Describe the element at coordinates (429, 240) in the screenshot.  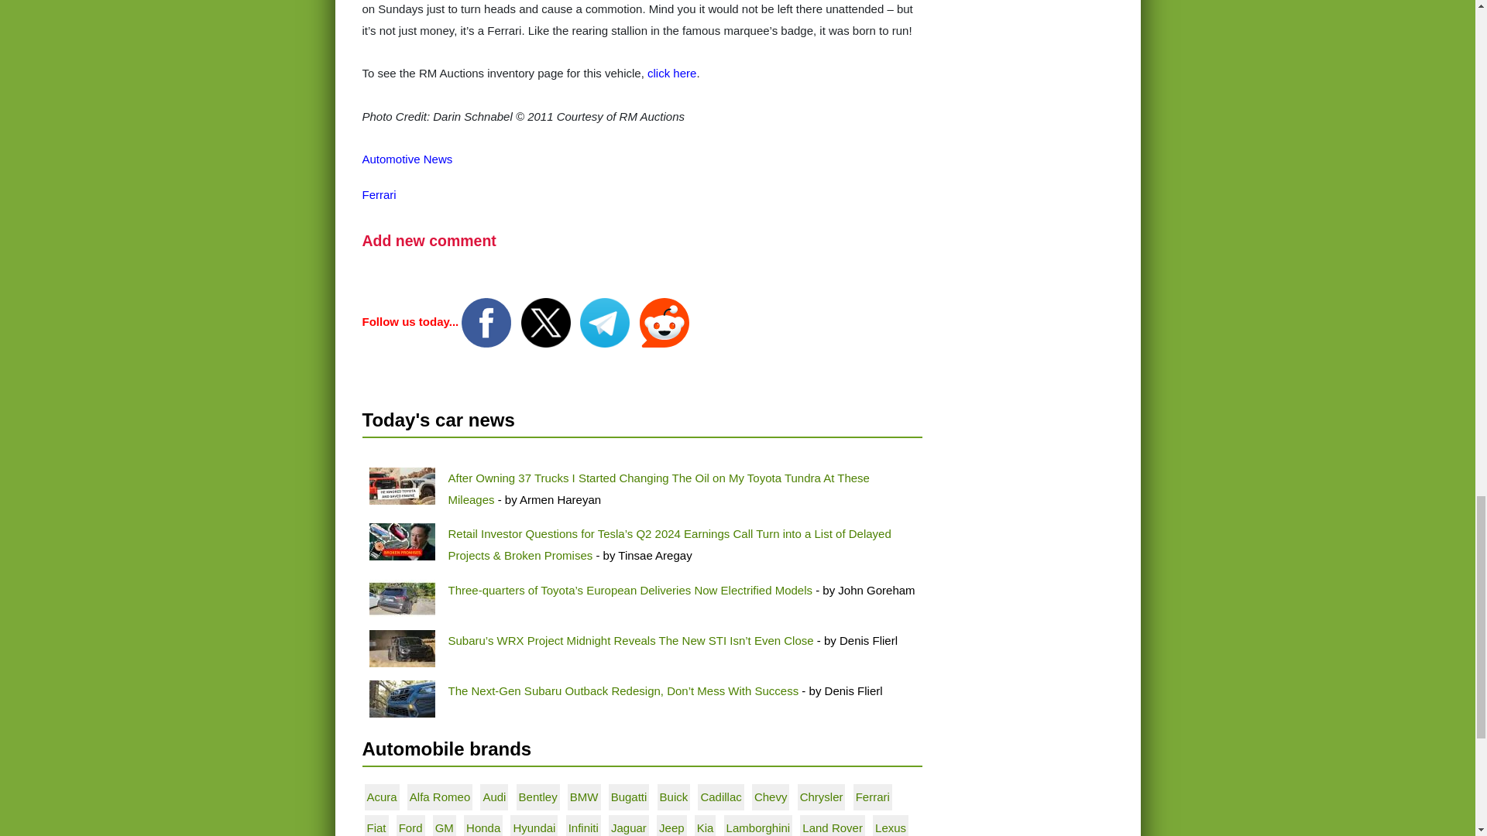
I see `Share your thoughts and opinions.` at that location.